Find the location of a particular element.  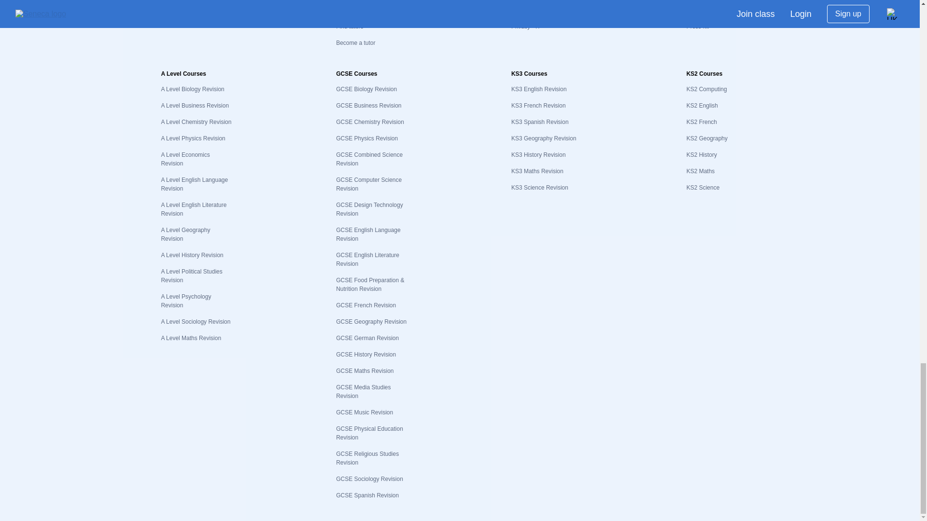

Become a tutor is located at coordinates (355, 43).